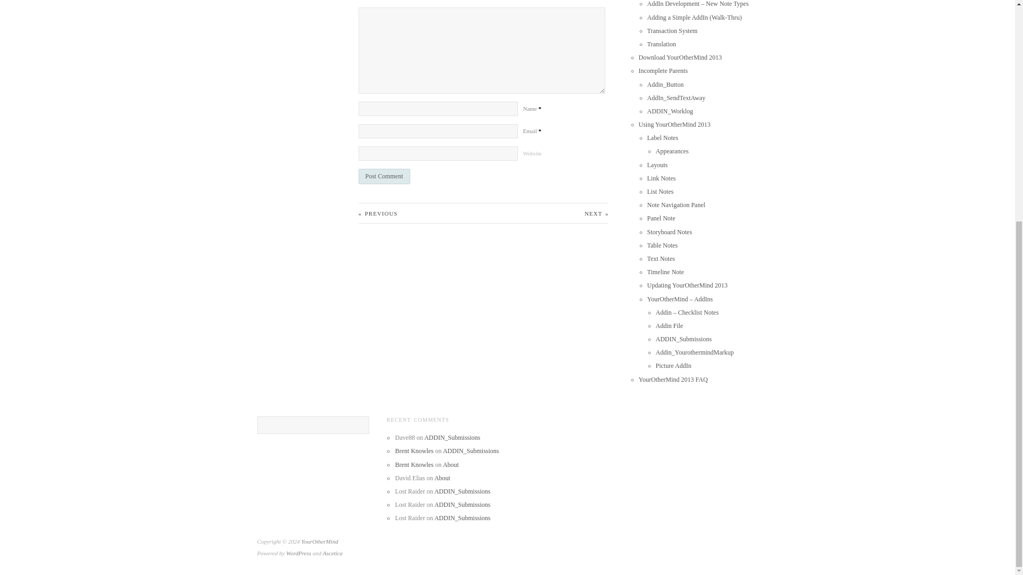  Describe the element at coordinates (663, 137) in the screenshot. I see `Label Notes` at that location.